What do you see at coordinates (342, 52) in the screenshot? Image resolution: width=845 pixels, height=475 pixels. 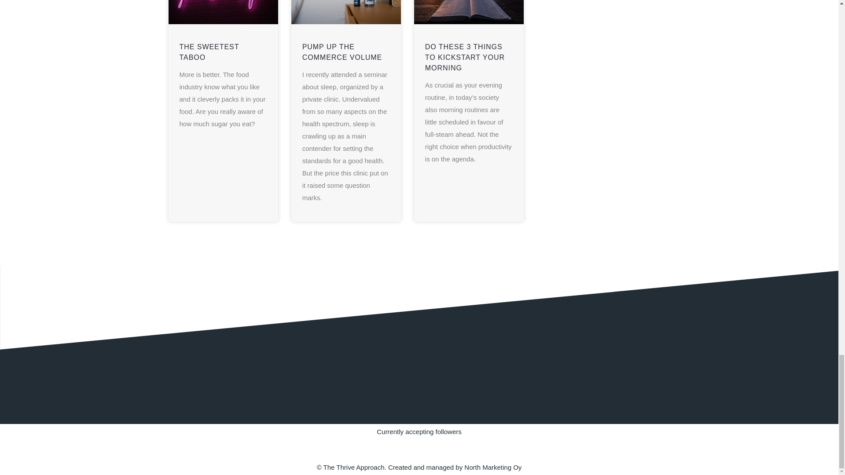 I see `PUMP UP THE COMMERCE VOLUME` at bounding box center [342, 52].